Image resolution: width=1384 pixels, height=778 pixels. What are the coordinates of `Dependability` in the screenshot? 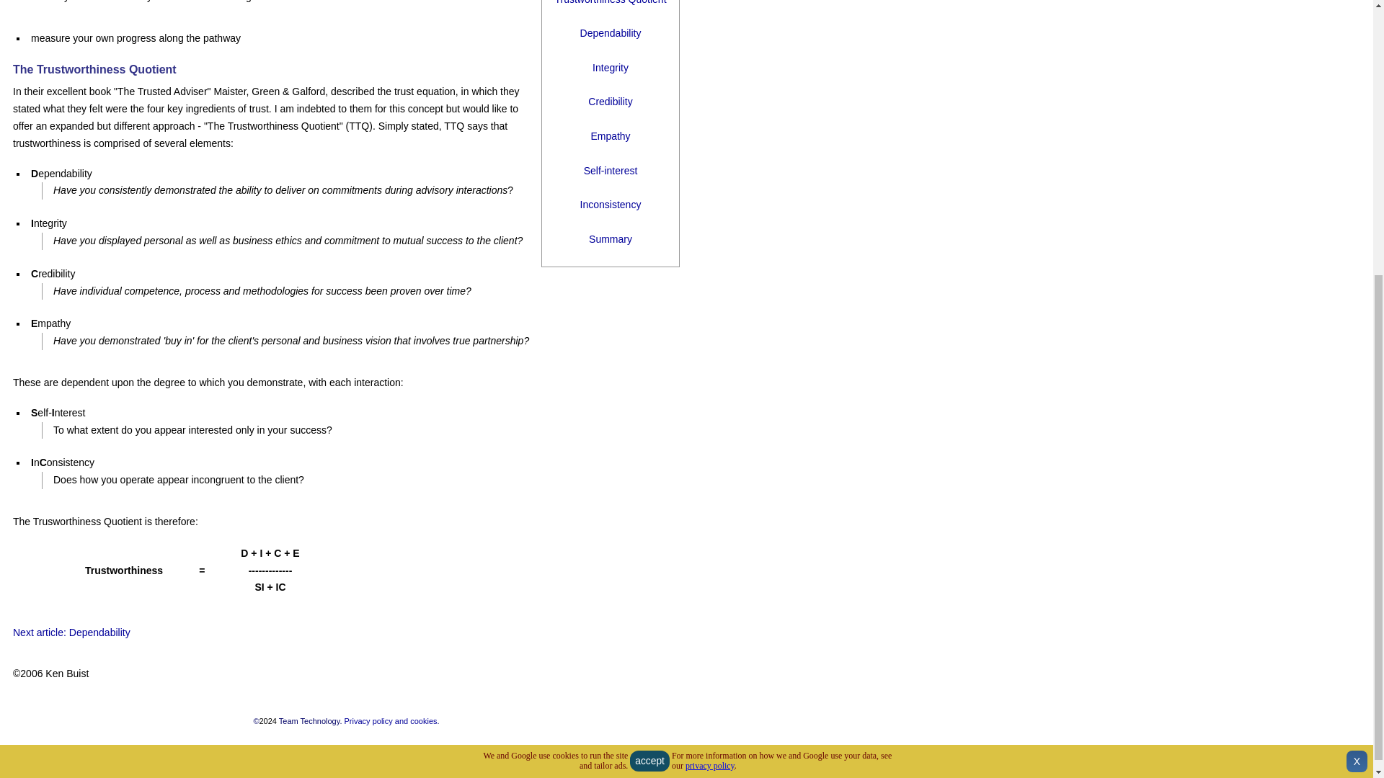 It's located at (611, 33).